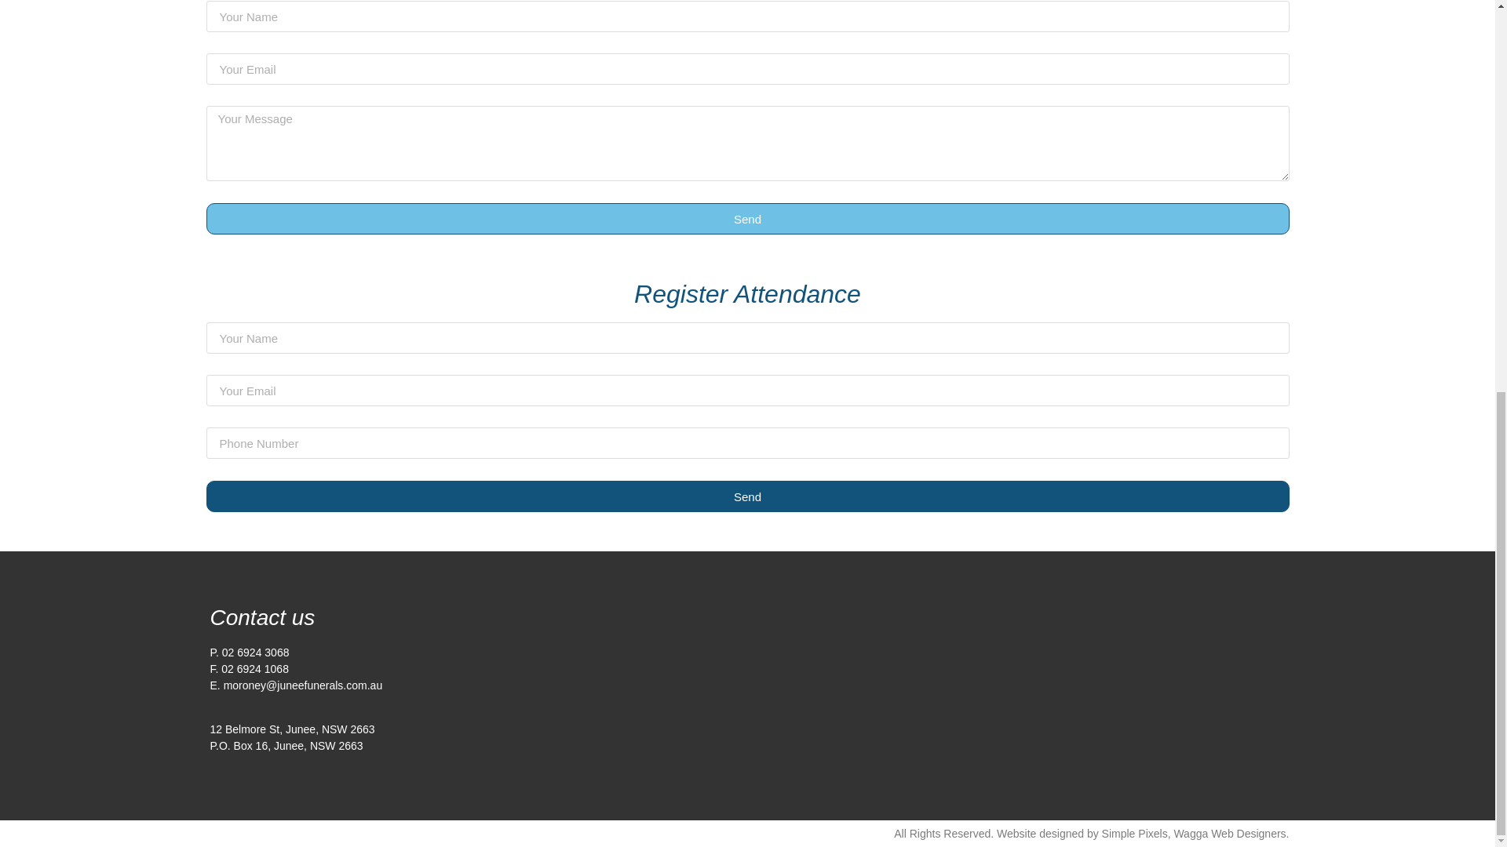 This screenshot has width=1507, height=847. Describe the element at coordinates (255, 668) in the screenshot. I see `02 6924 1068` at that location.